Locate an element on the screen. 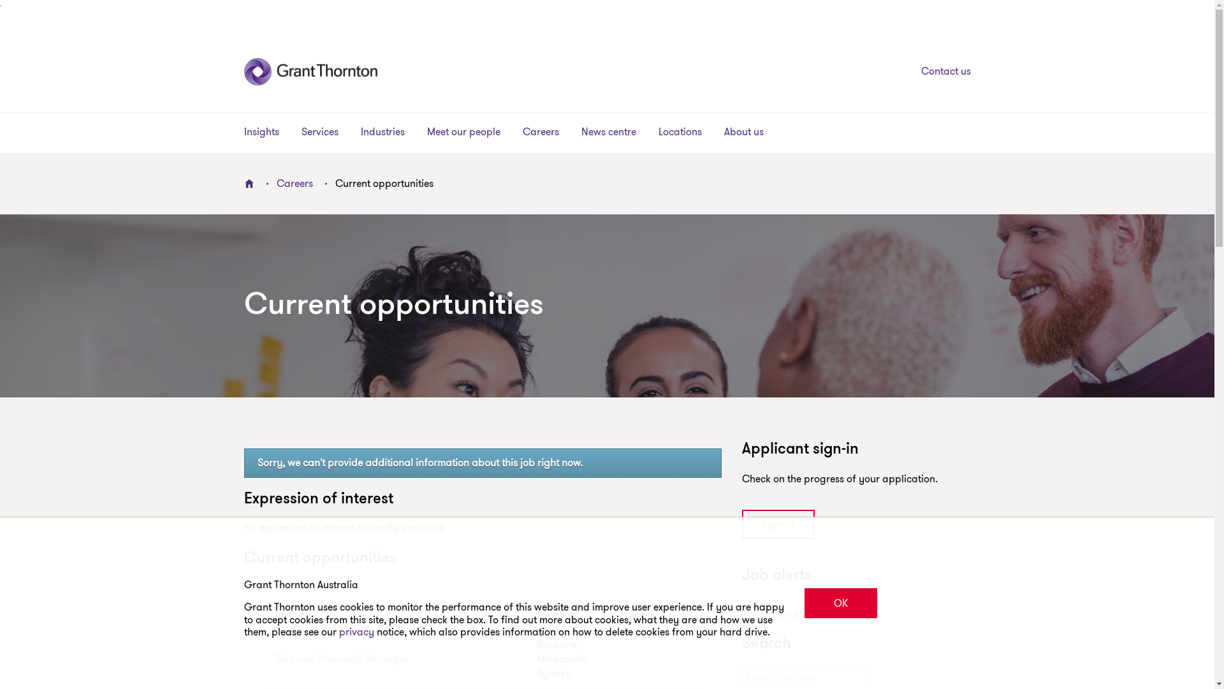 The width and height of the screenshot is (1224, 689). Locations is located at coordinates (680, 133).